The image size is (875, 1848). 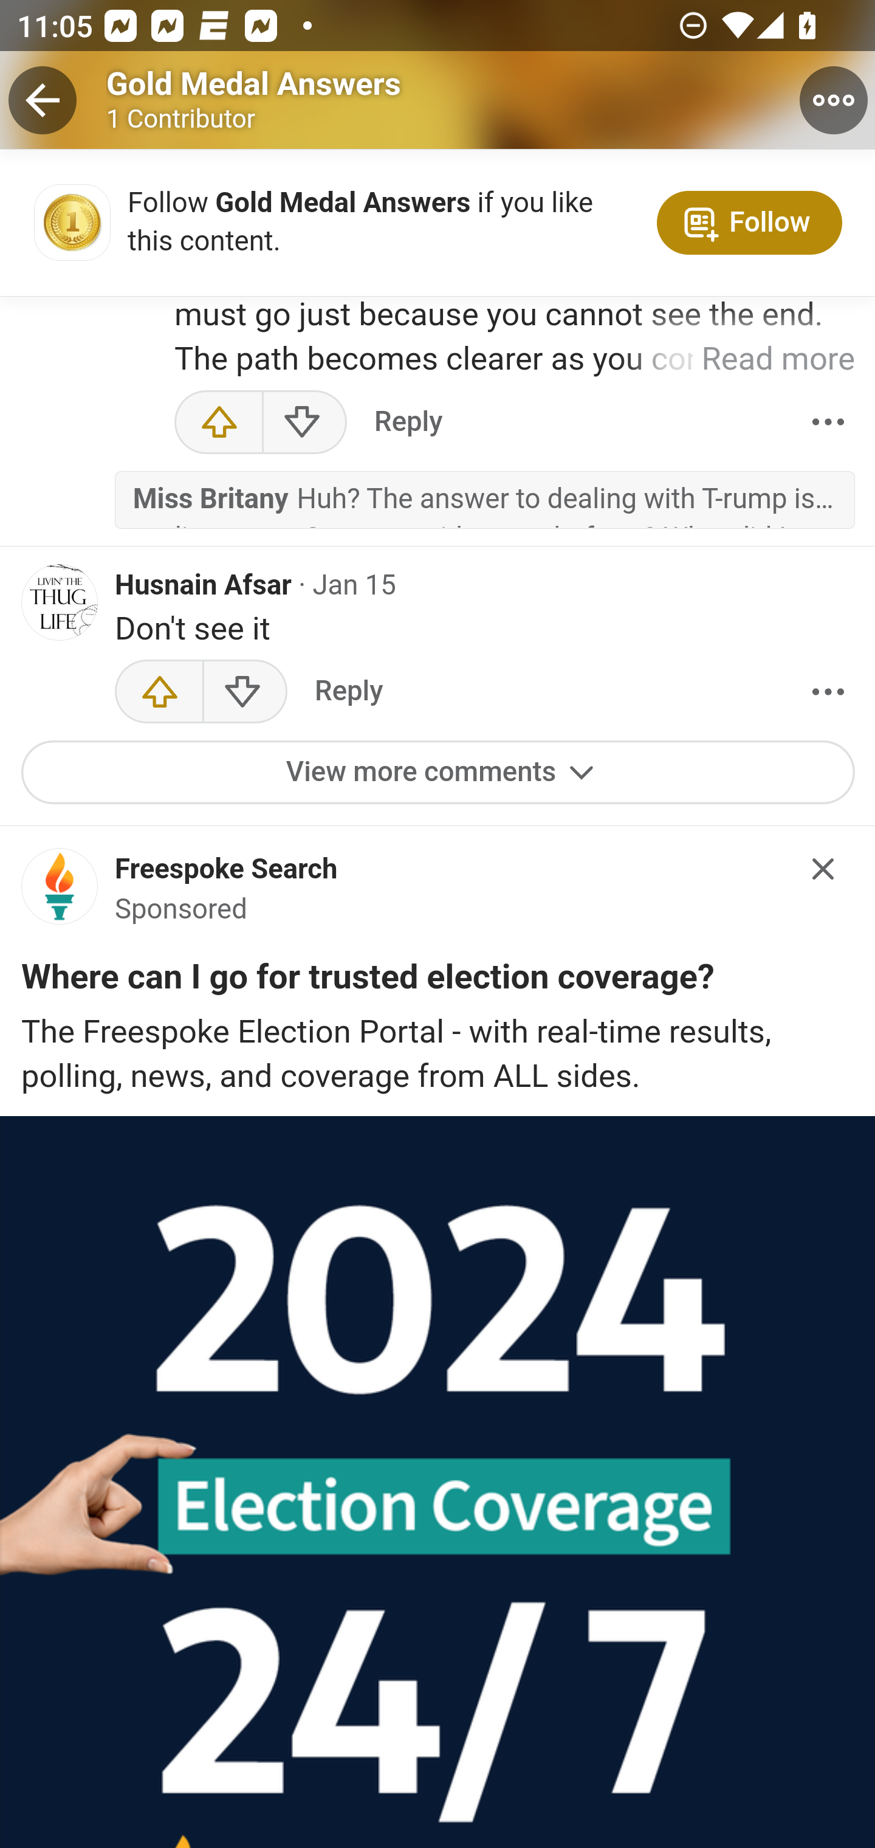 I want to click on Where can I go for trusted election coverage?, so click(x=368, y=984).